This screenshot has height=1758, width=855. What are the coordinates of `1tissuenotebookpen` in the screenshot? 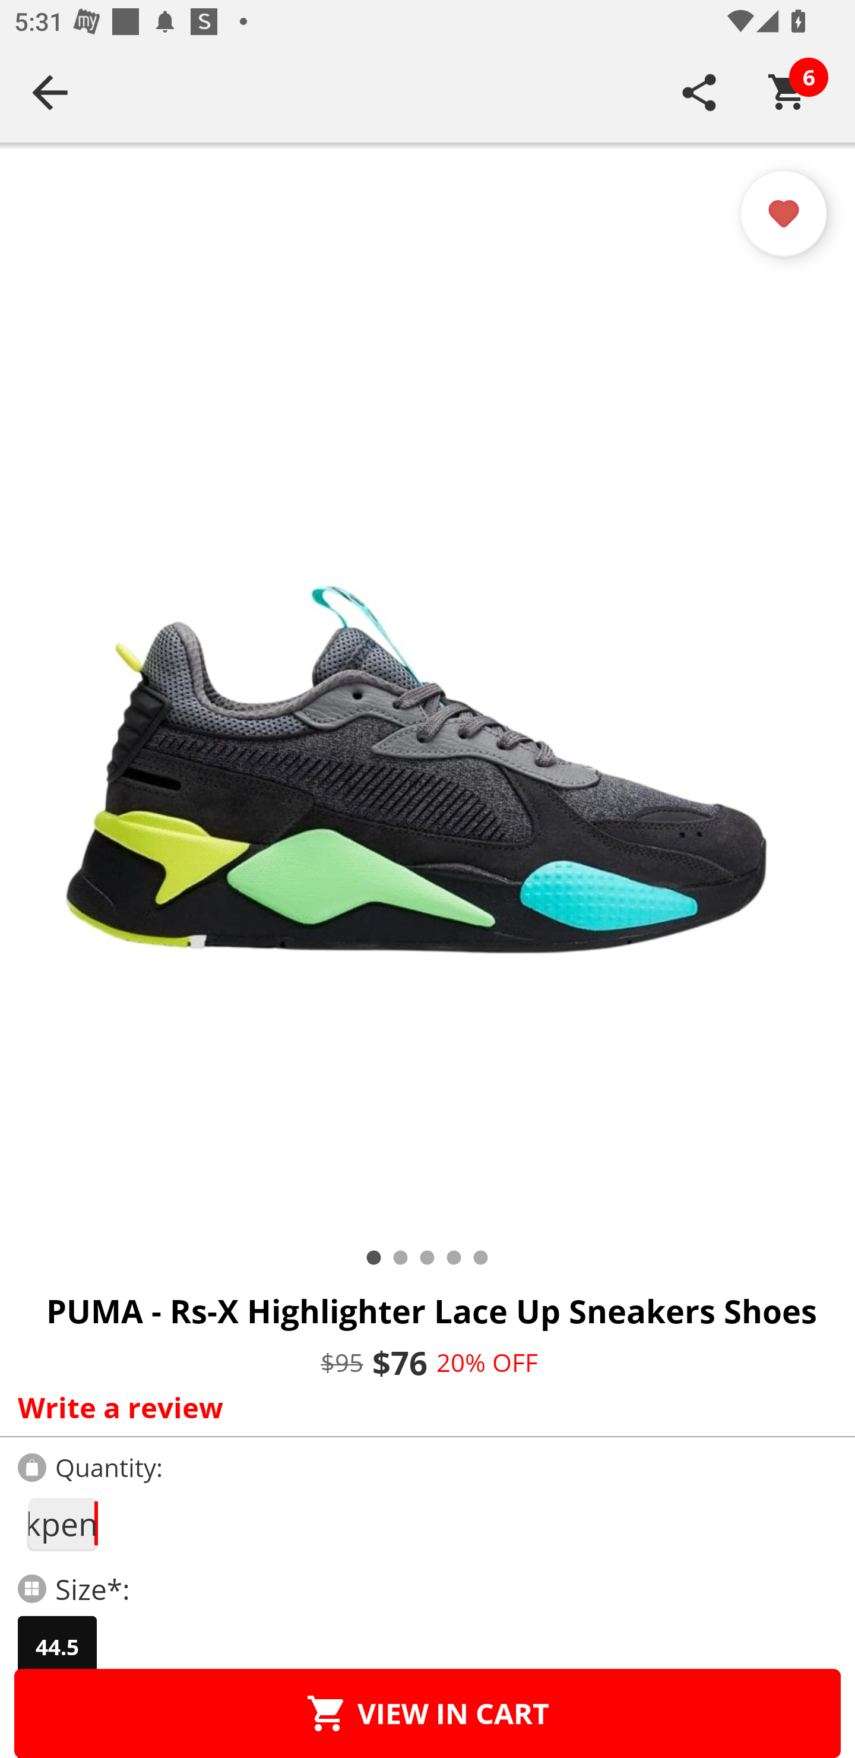 It's located at (62, 1524).